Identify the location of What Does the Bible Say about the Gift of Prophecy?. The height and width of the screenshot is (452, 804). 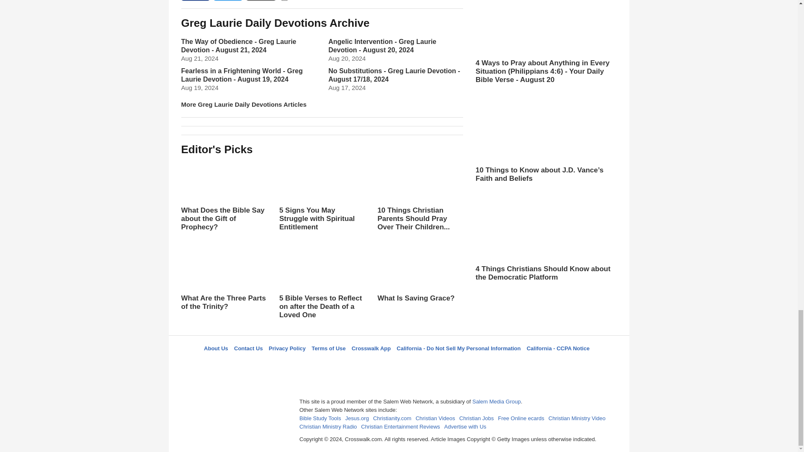
(224, 195).